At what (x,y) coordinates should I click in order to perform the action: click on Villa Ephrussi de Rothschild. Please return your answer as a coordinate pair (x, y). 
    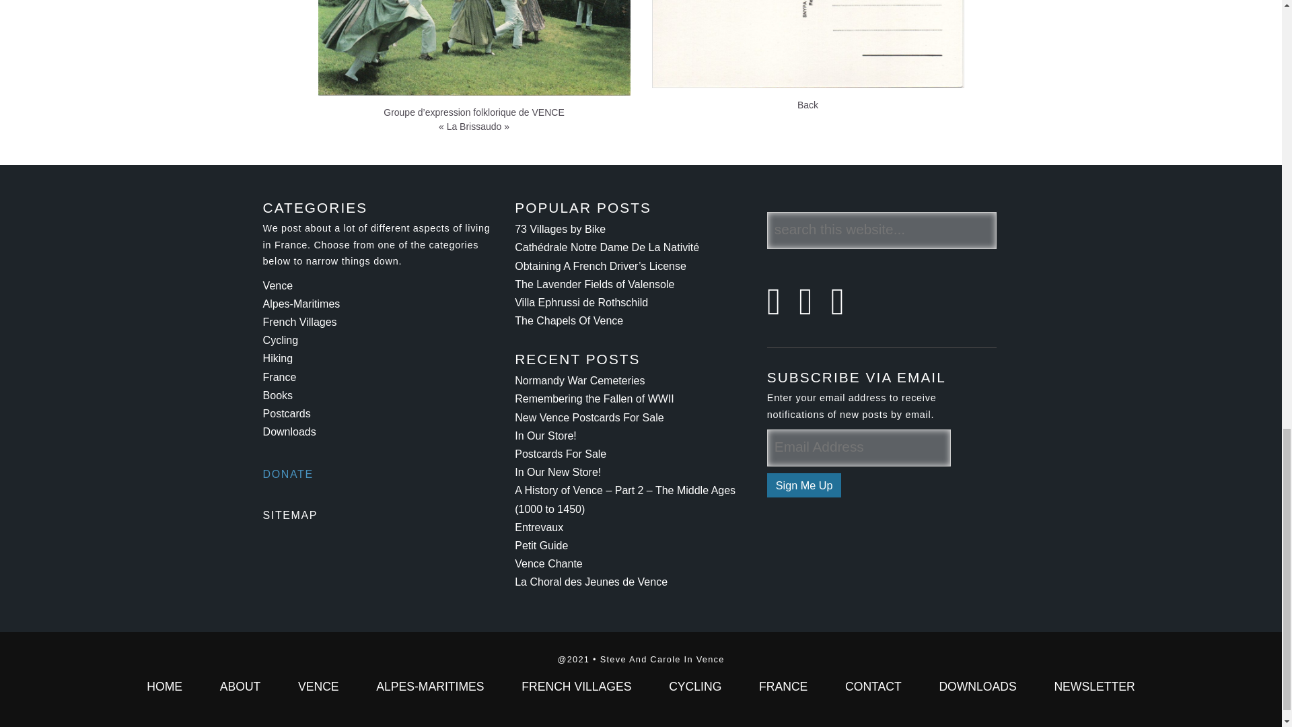
    Looking at the image, I should click on (581, 302).